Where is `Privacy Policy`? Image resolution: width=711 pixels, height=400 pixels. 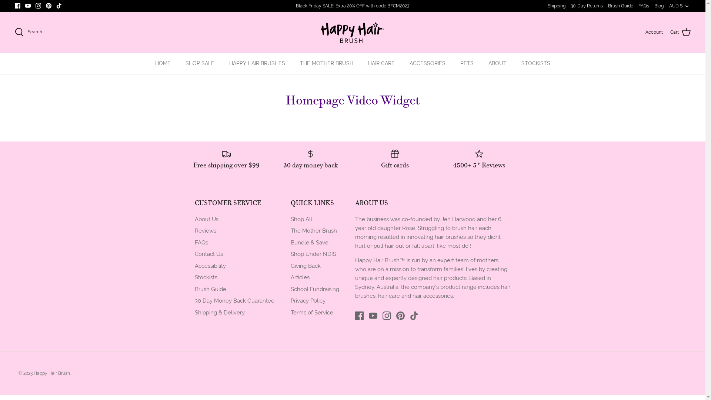 Privacy Policy is located at coordinates (308, 301).